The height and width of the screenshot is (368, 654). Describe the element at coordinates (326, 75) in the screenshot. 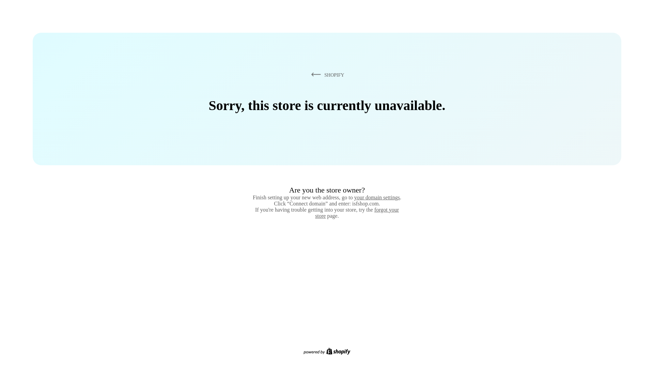

I see `SHOPIFY` at that location.